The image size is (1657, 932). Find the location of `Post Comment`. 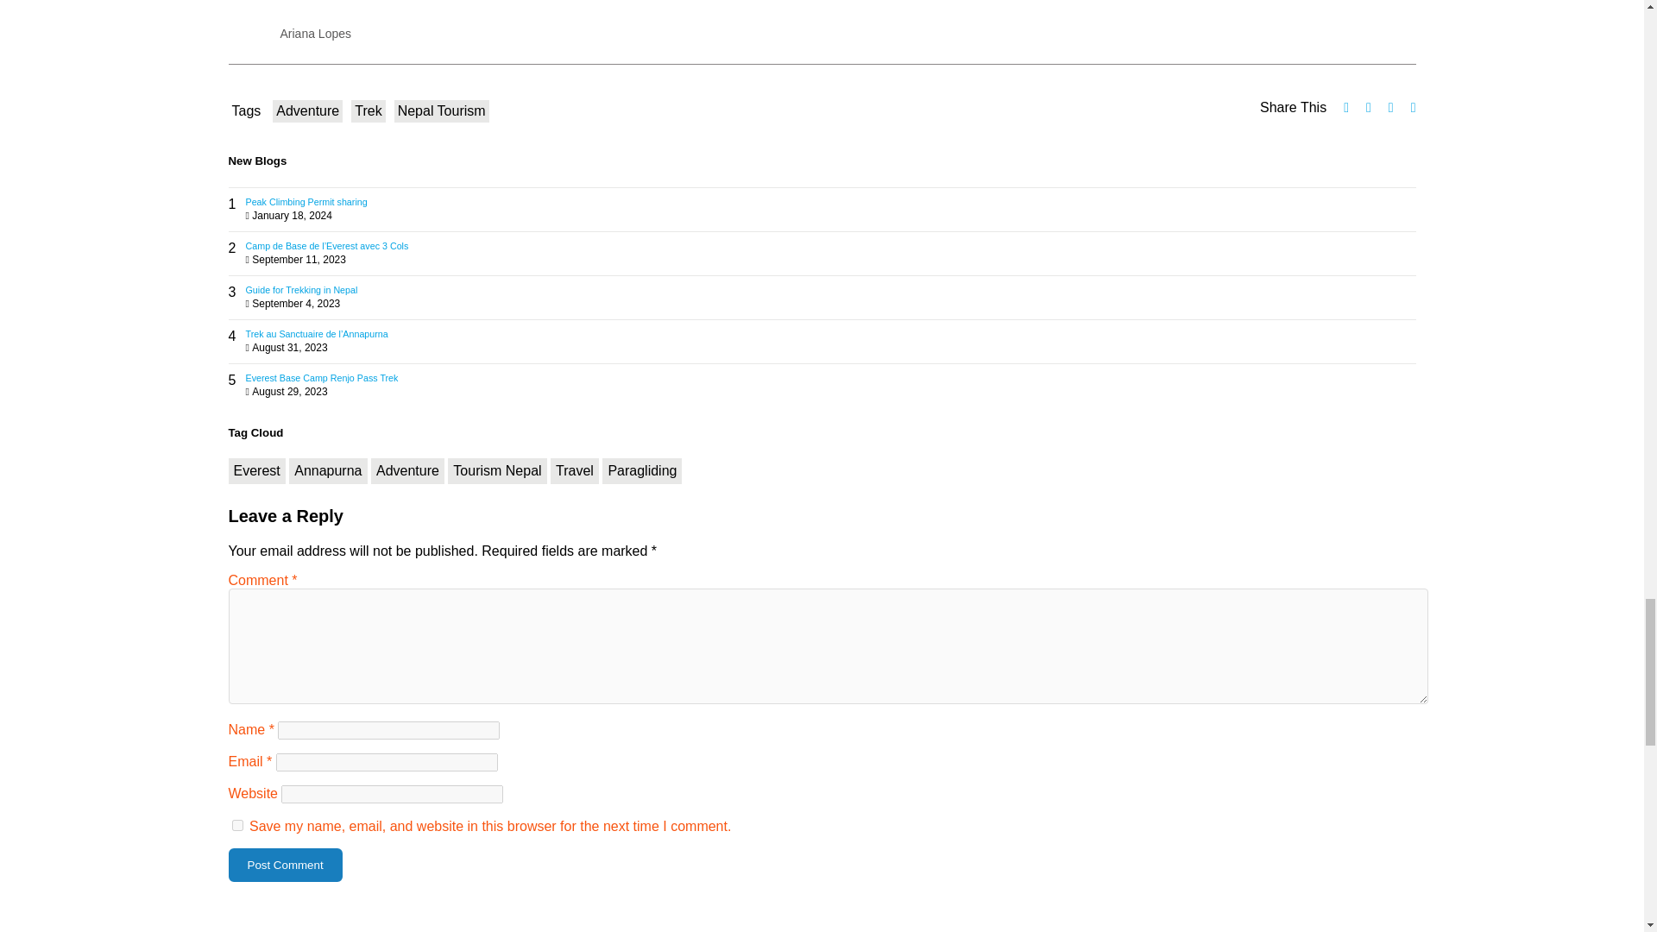

Post Comment is located at coordinates (285, 865).